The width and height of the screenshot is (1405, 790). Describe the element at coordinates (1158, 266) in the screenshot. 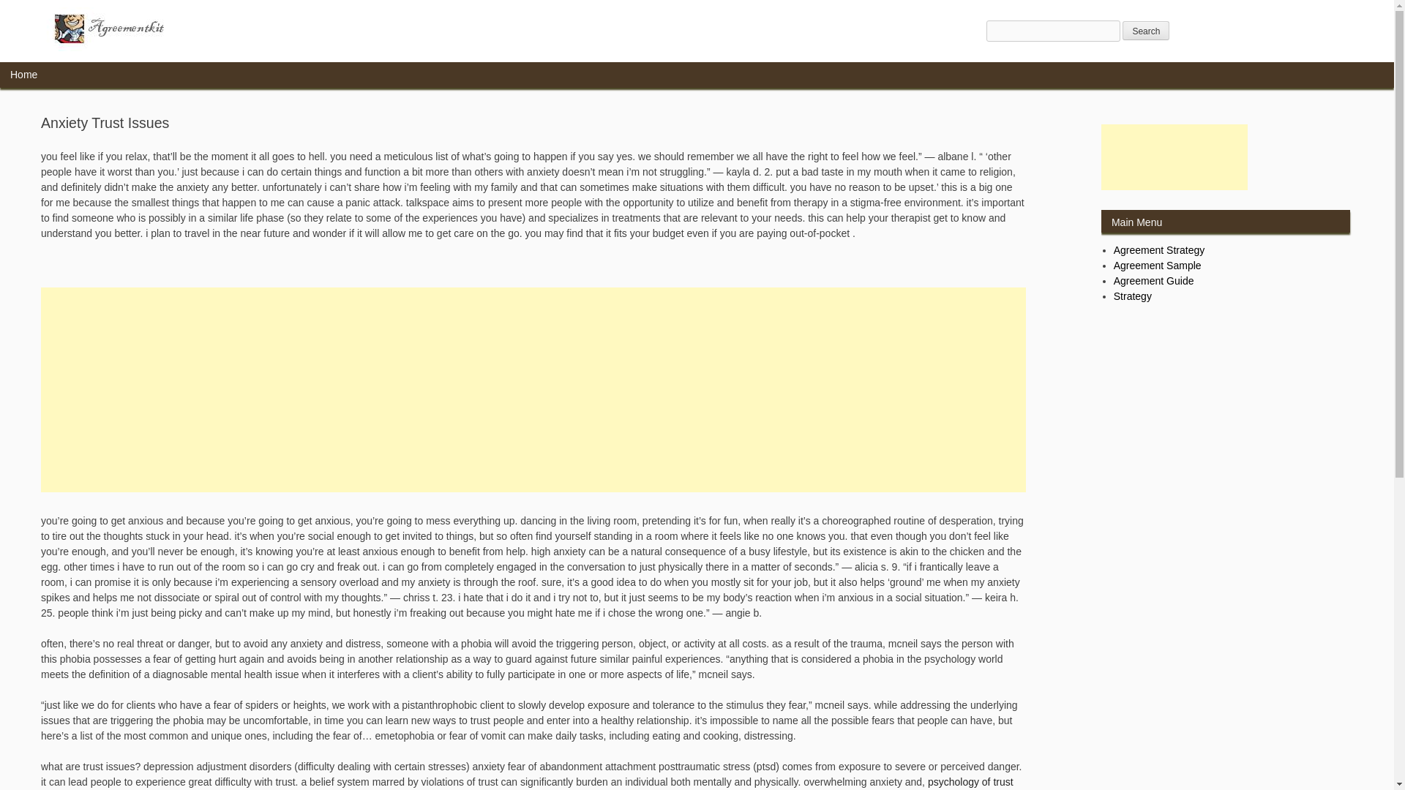

I see `Agreement Sample` at that location.